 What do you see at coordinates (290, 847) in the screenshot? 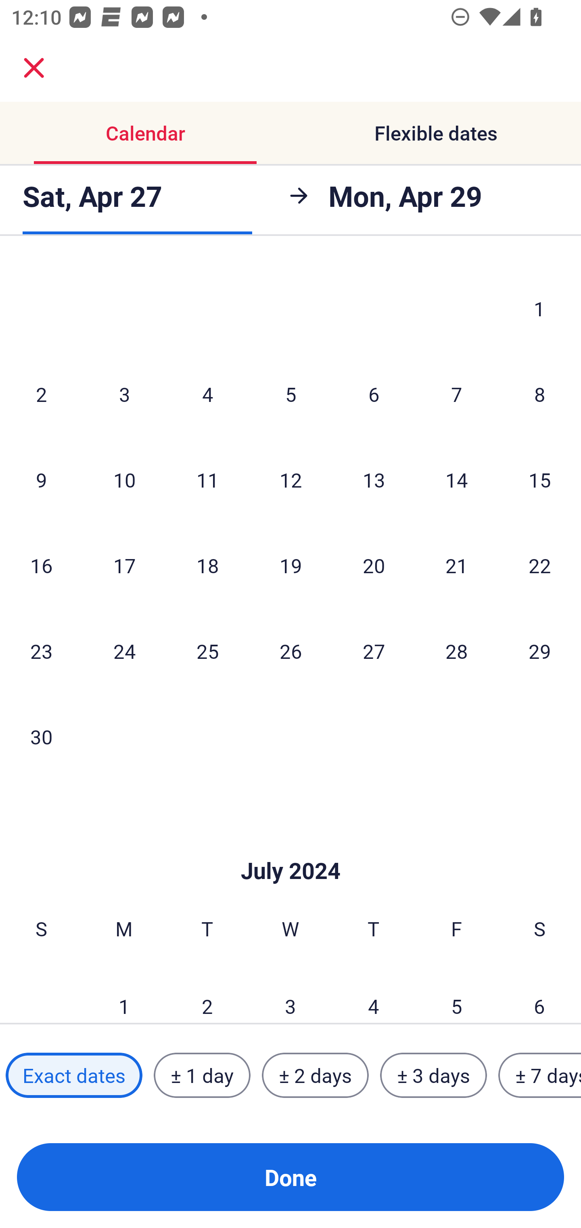
I see `Skip to Done` at bounding box center [290, 847].